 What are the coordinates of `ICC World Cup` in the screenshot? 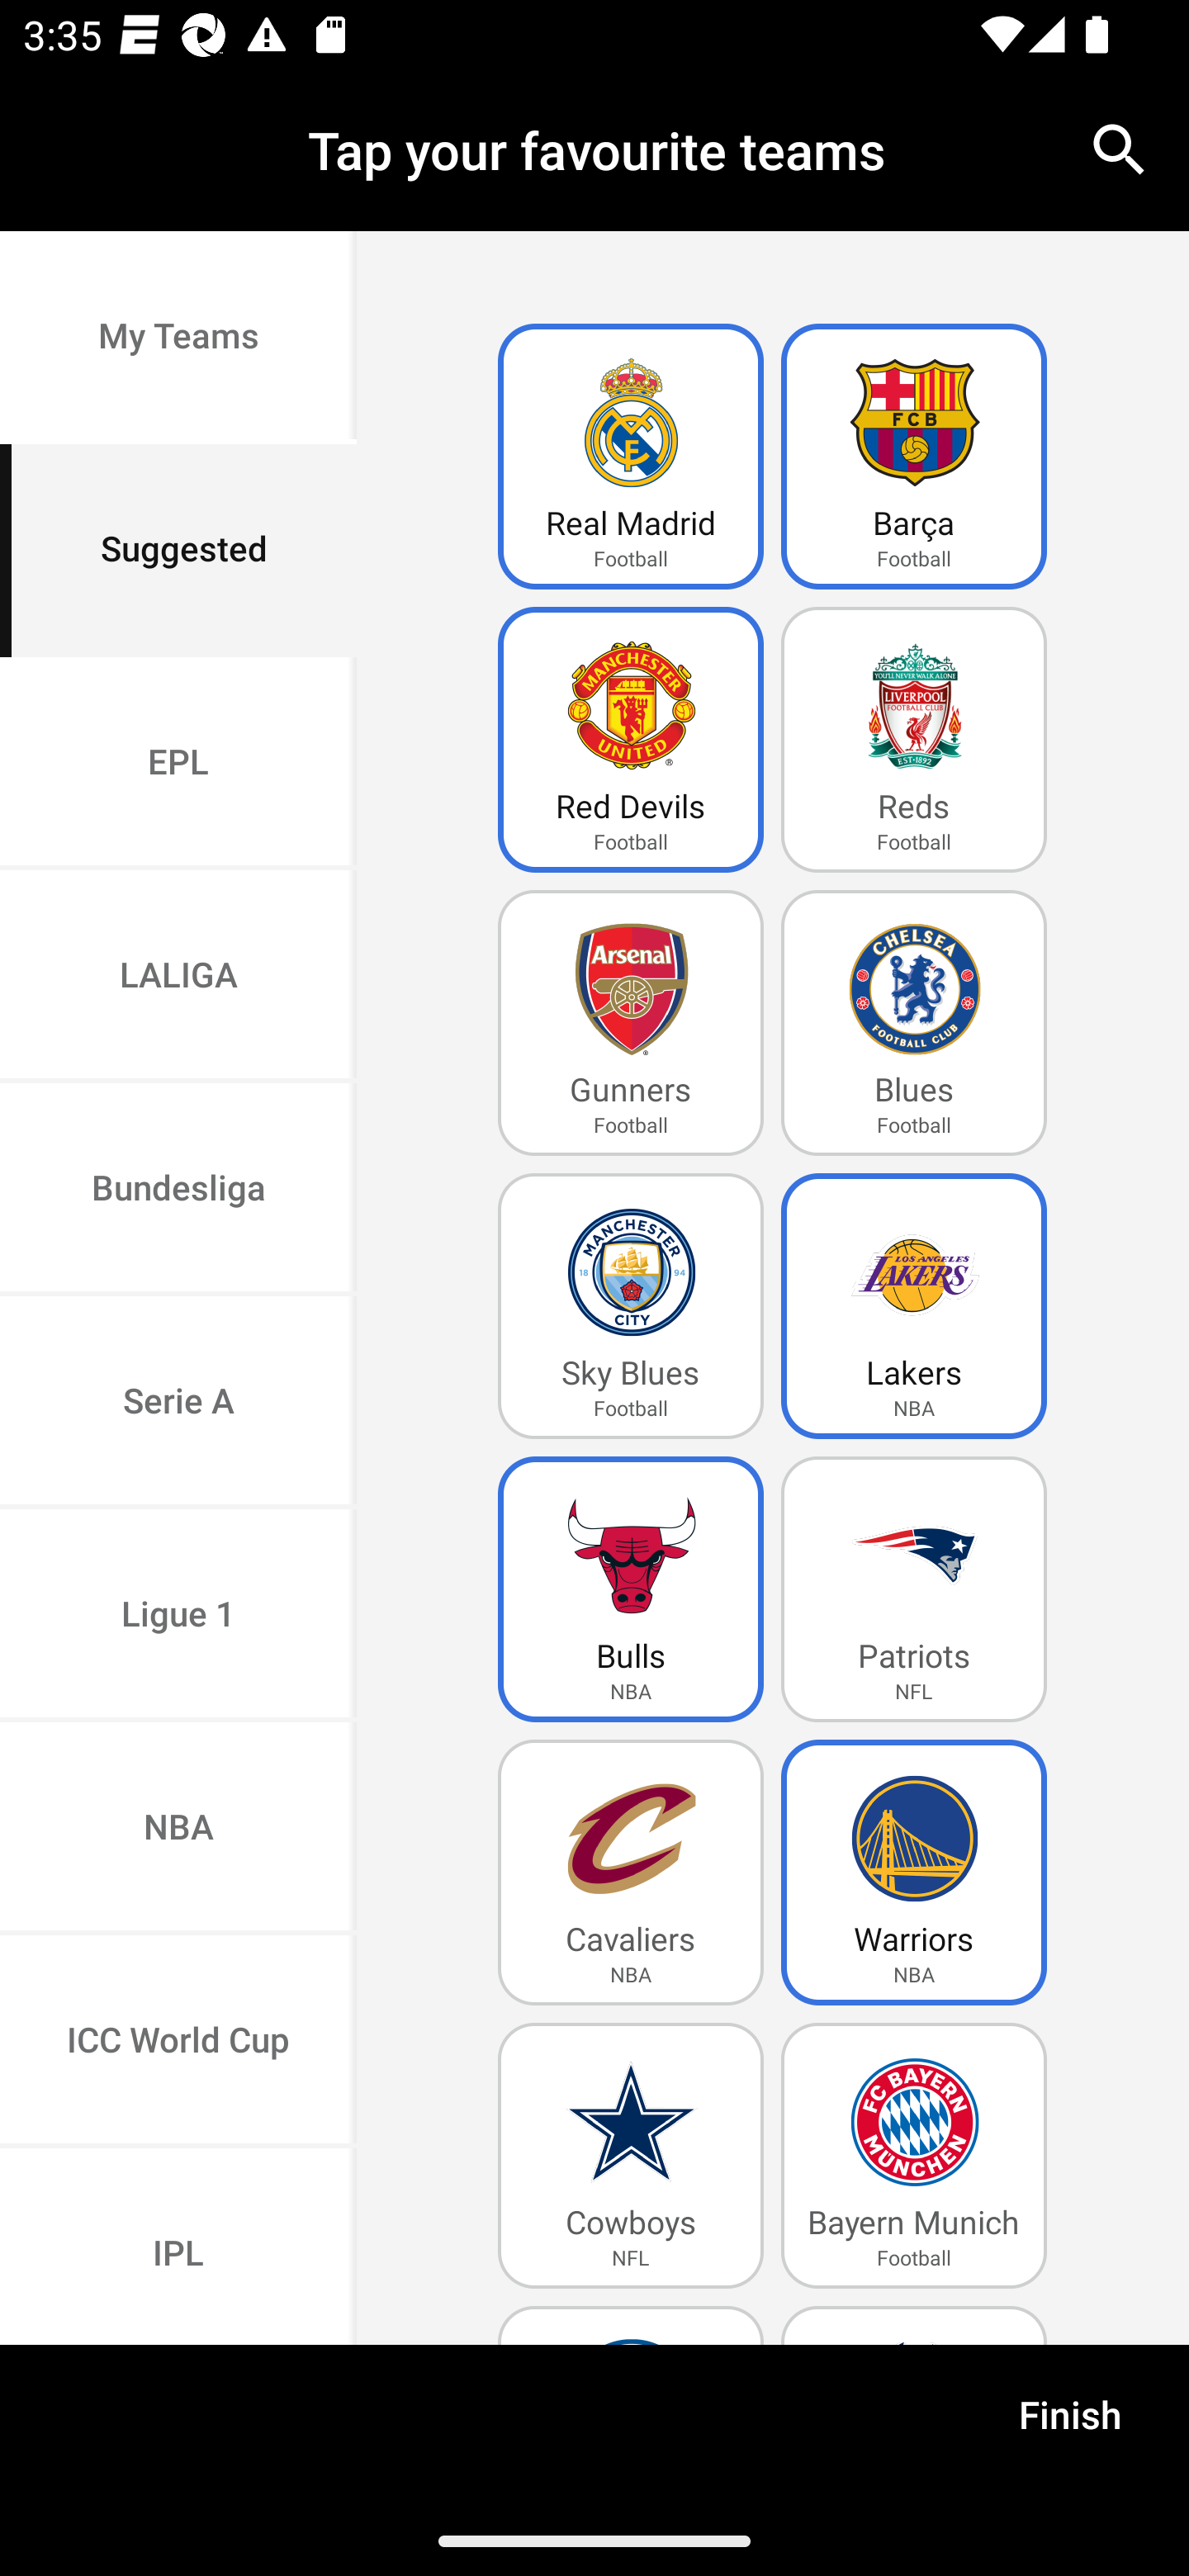 It's located at (178, 2041).